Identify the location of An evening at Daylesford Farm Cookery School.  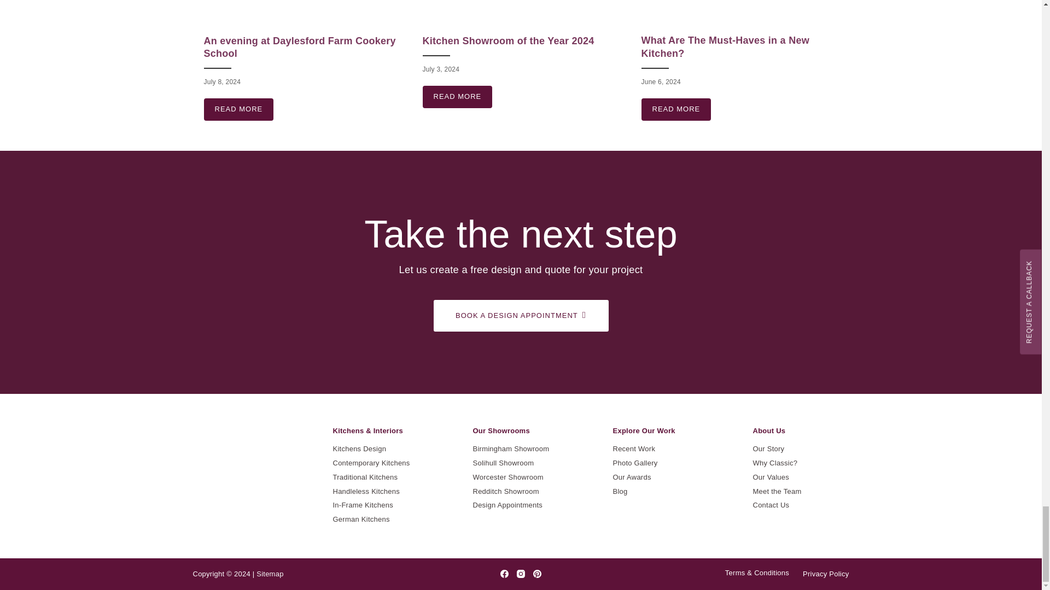
(300, 47).